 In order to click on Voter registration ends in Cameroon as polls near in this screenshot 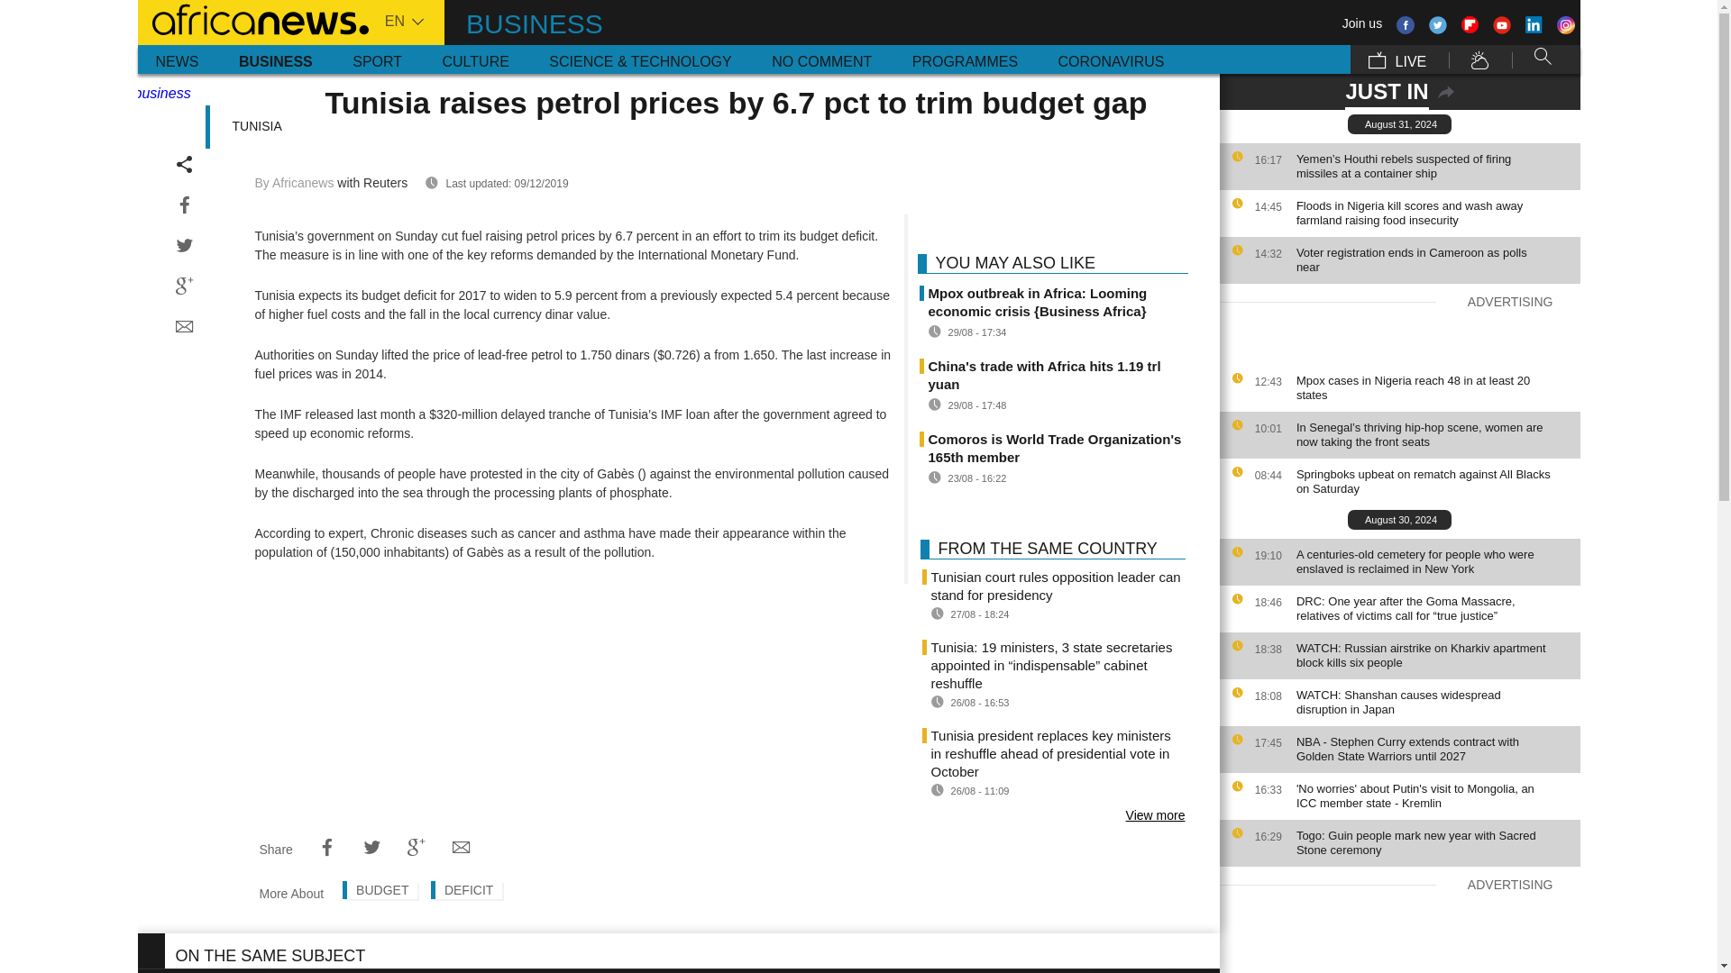, I will do `click(1433, 259)`.